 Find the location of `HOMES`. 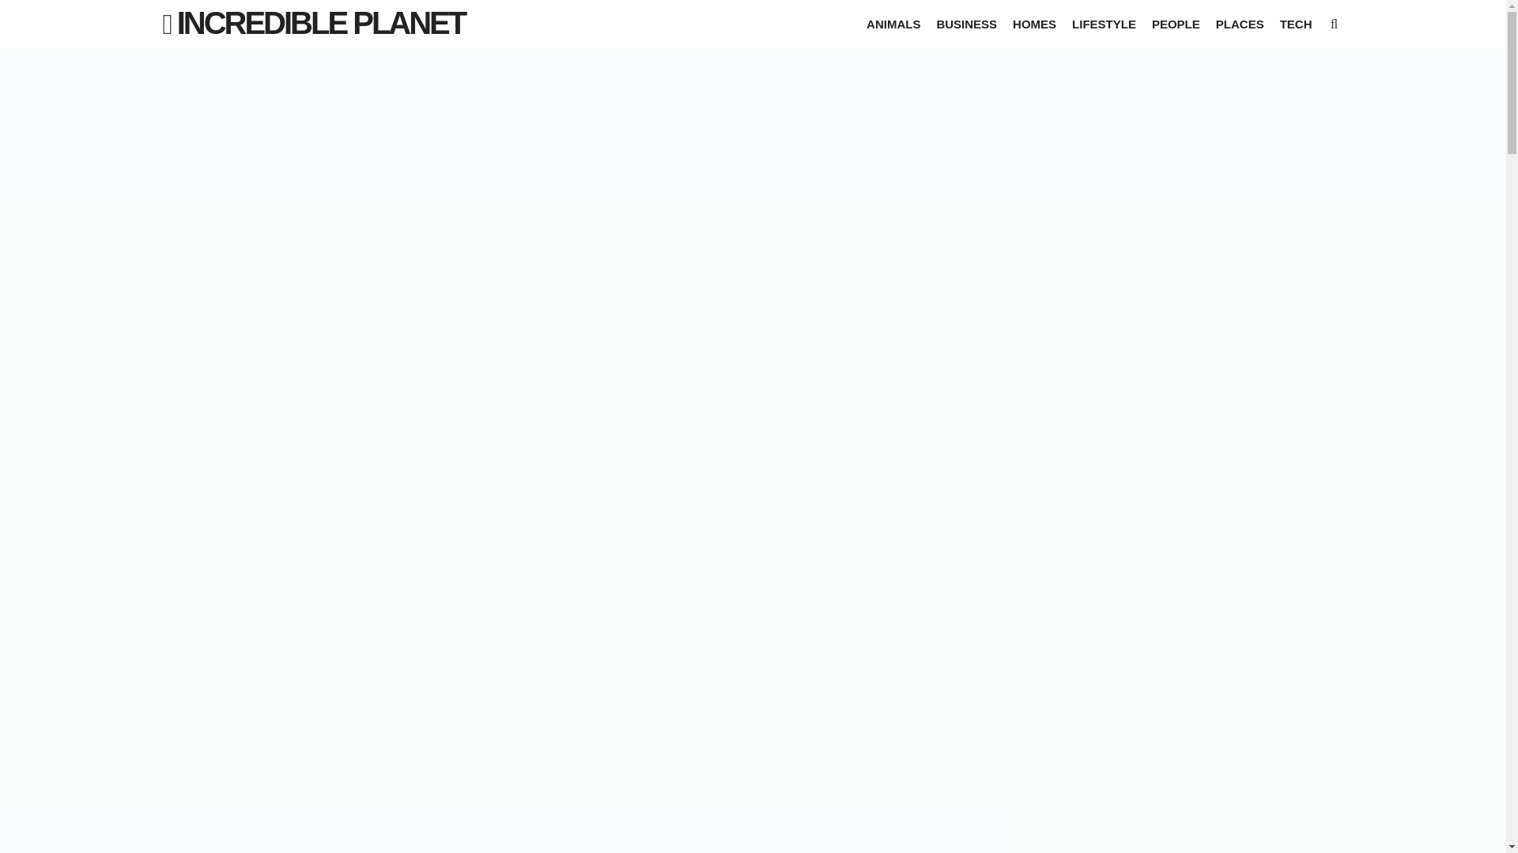

HOMES is located at coordinates (1034, 24).